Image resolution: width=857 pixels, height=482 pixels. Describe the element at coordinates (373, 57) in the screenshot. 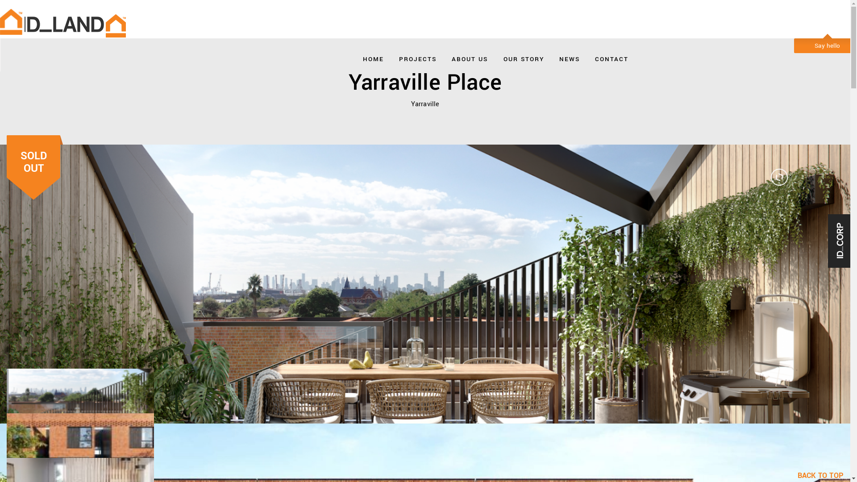

I see `HOME` at that location.